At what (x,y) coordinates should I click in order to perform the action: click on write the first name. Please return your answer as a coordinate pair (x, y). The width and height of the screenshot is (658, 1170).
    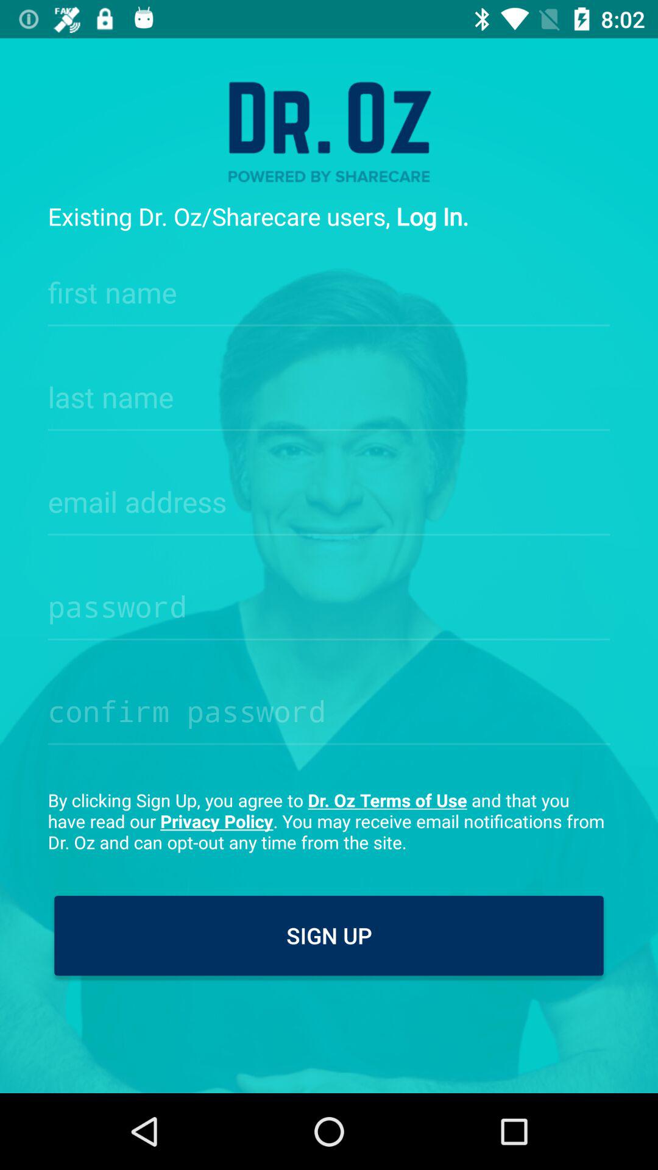
    Looking at the image, I should click on (329, 289).